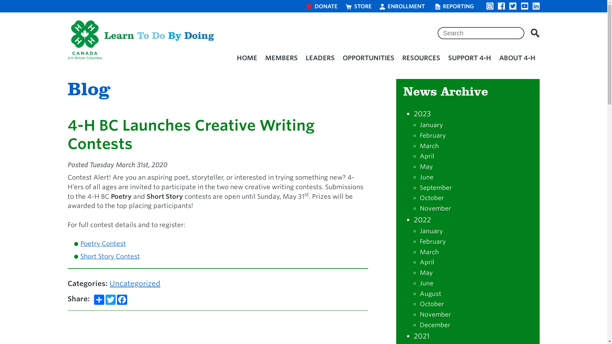 Image resolution: width=612 pixels, height=344 pixels. What do you see at coordinates (427, 262) in the screenshot?
I see `April` at bounding box center [427, 262].